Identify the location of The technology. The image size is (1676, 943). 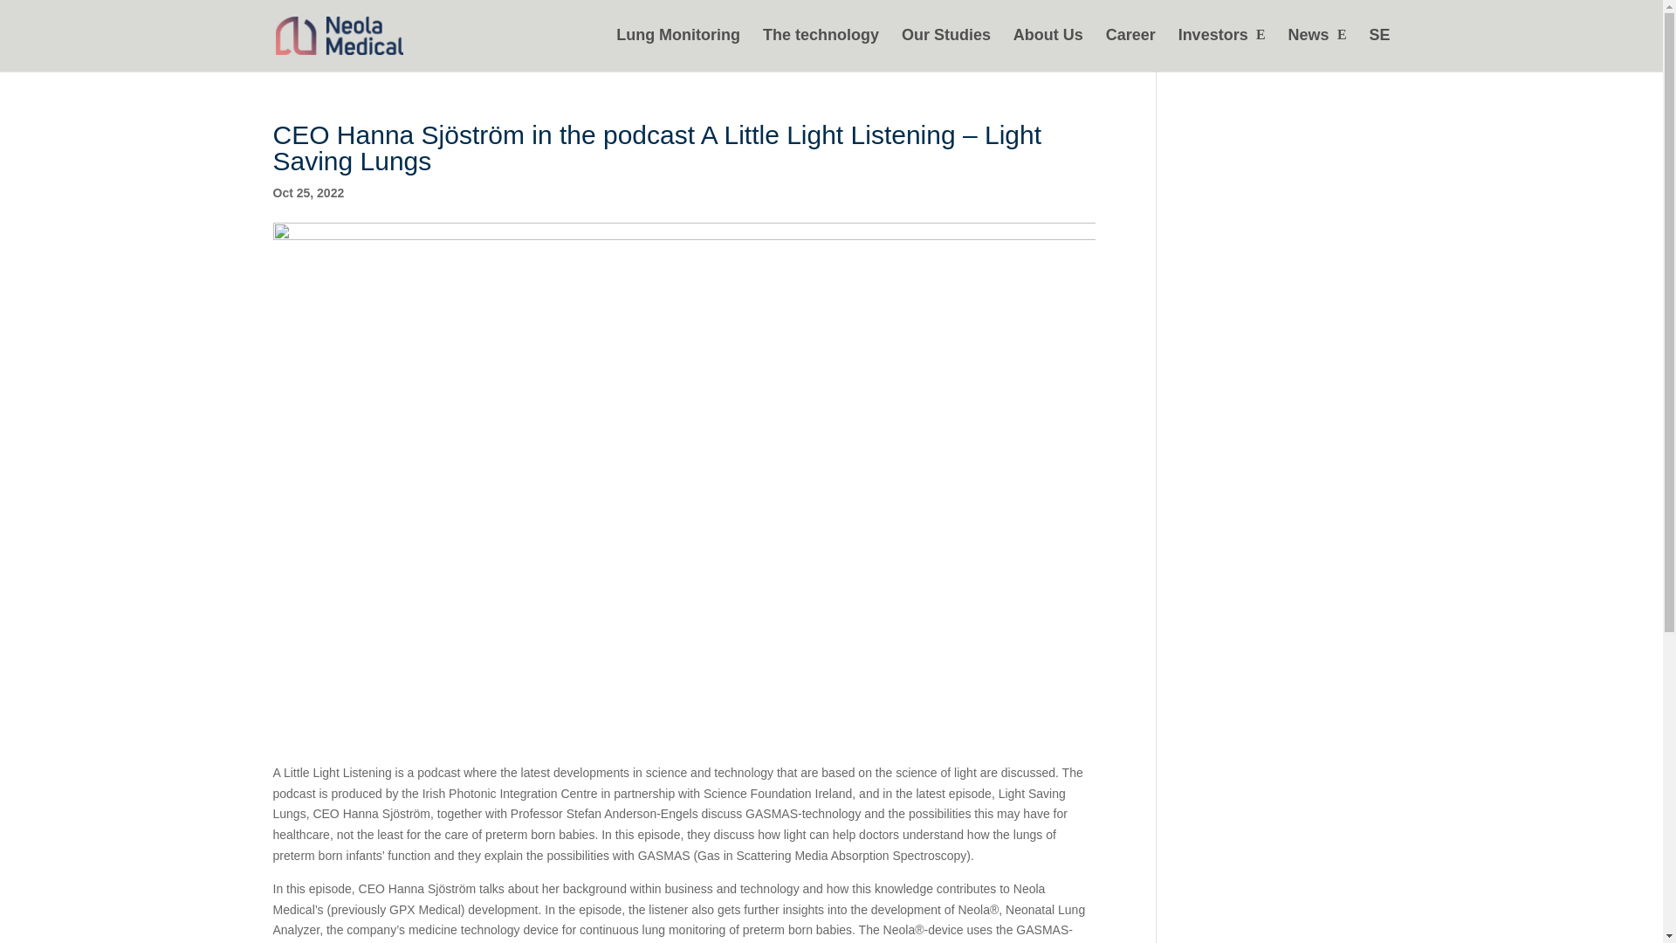
(821, 49).